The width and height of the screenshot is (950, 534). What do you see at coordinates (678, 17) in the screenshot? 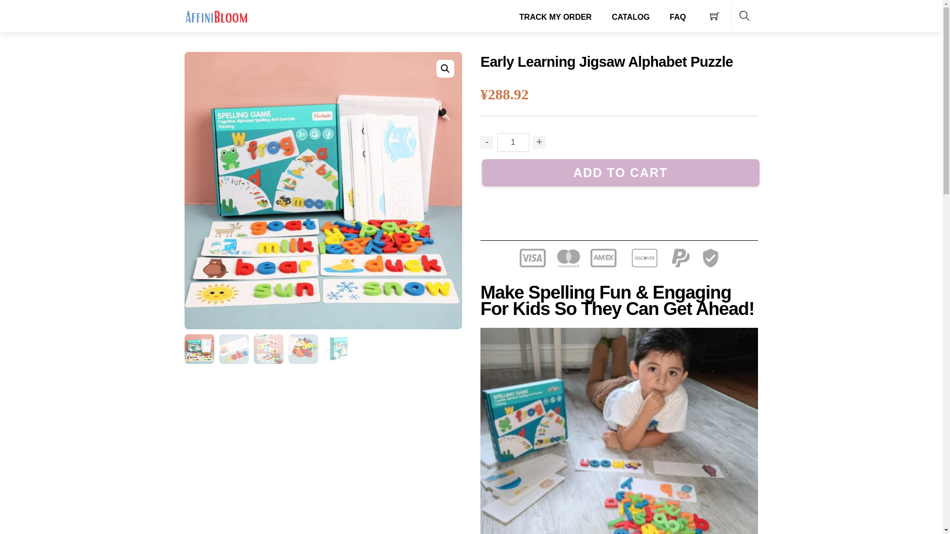
I see `FAQ` at bounding box center [678, 17].